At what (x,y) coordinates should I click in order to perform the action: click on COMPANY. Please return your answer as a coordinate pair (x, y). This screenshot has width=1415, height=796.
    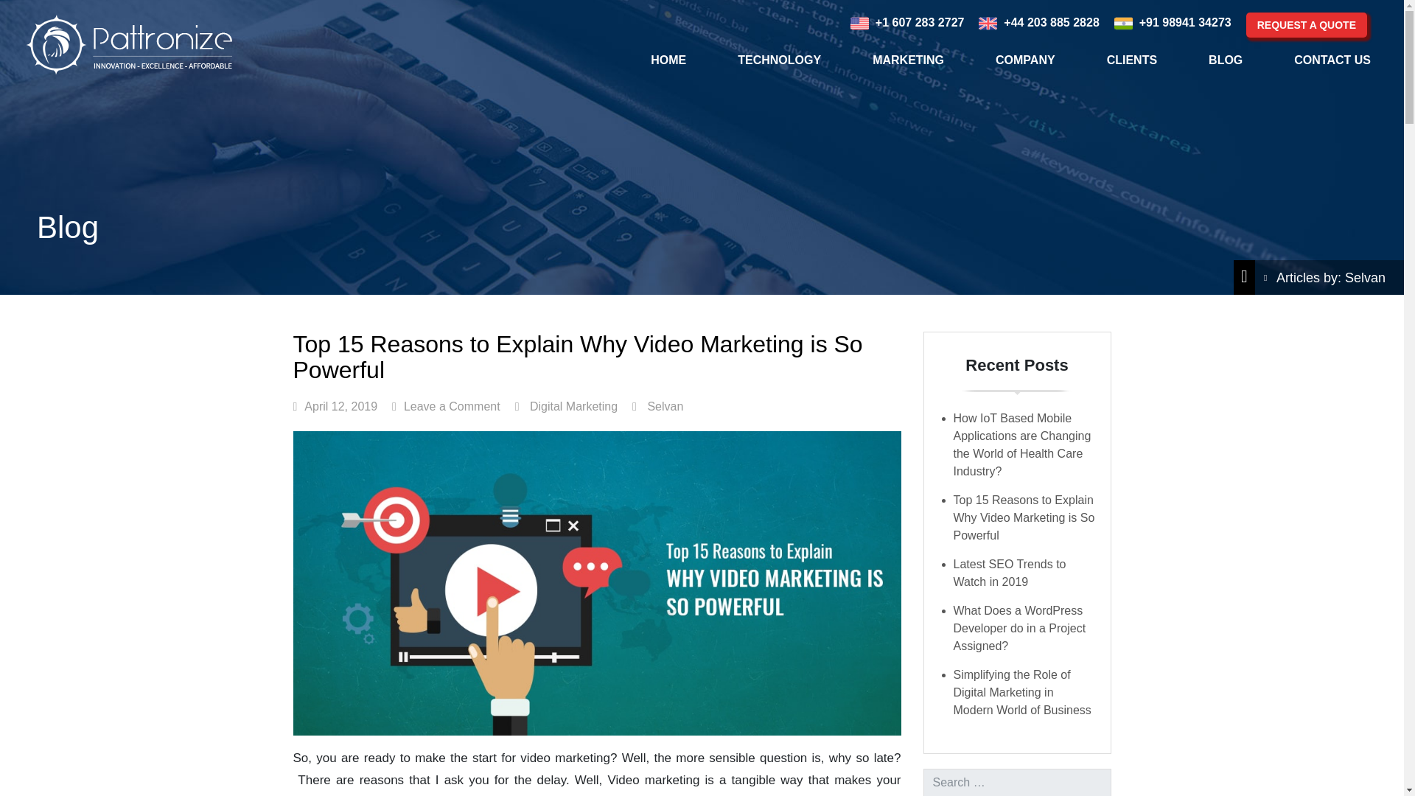
    Looking at the image, I should click on (1024, 60).